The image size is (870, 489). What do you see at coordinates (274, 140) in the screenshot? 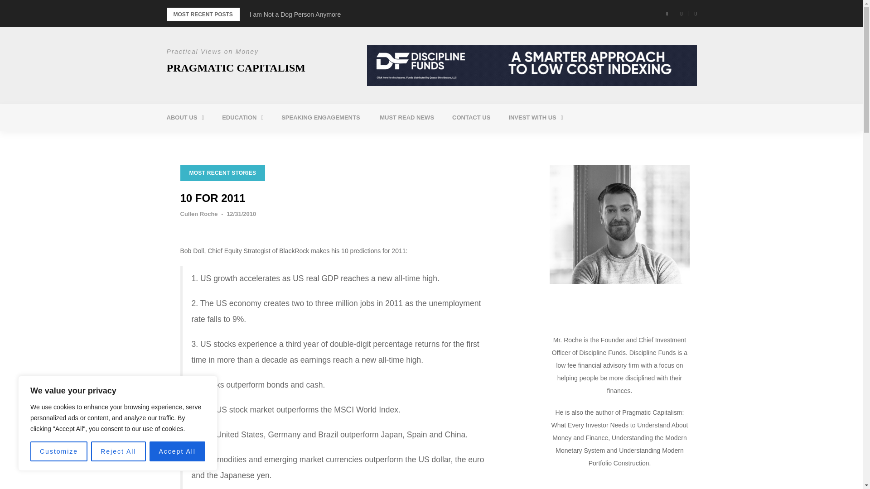
I see `Understanding Money` at bounding box center [274, 140].